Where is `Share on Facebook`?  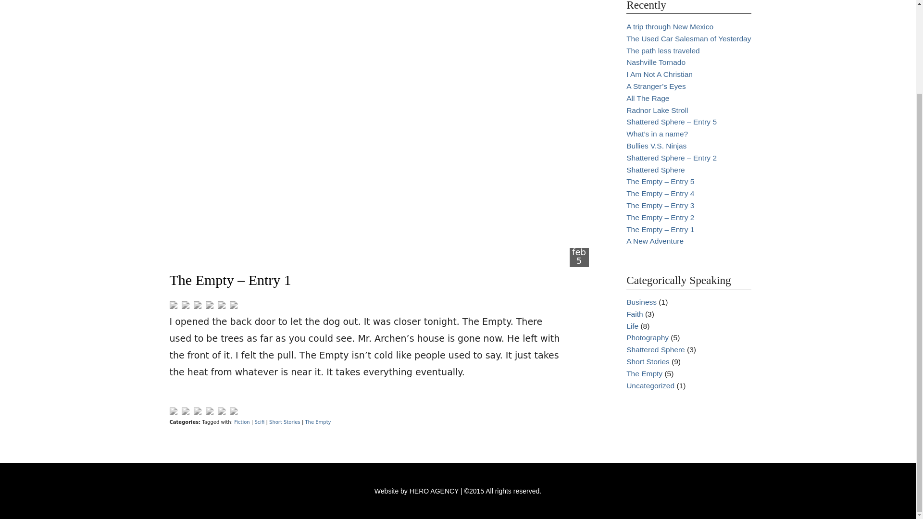 Share on Facebook is located at coordinates (174, 412).